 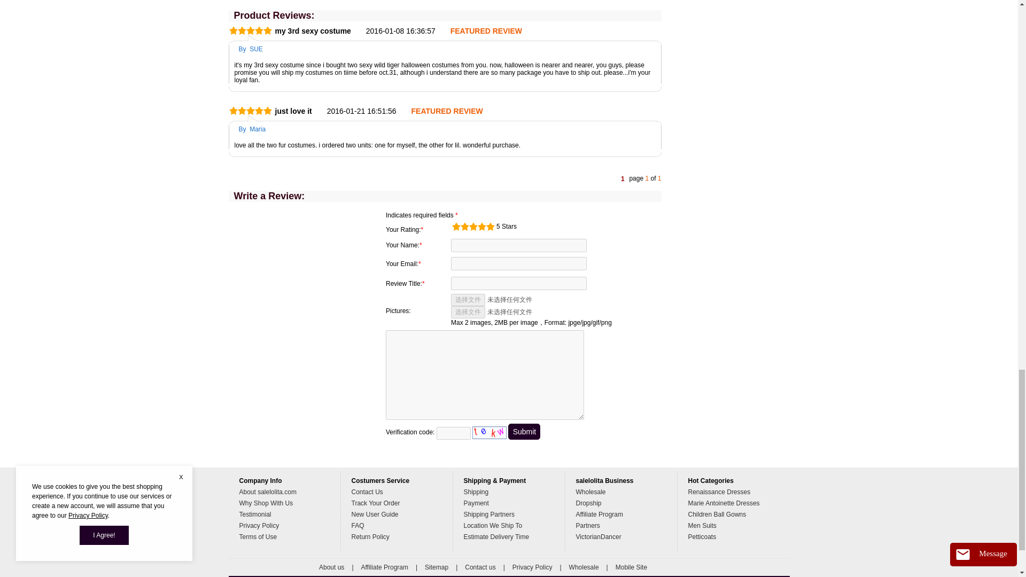 What do you see at coordinates (524, 431) in the screenshot?
I see `Submit` at bounding box center [524, 431].